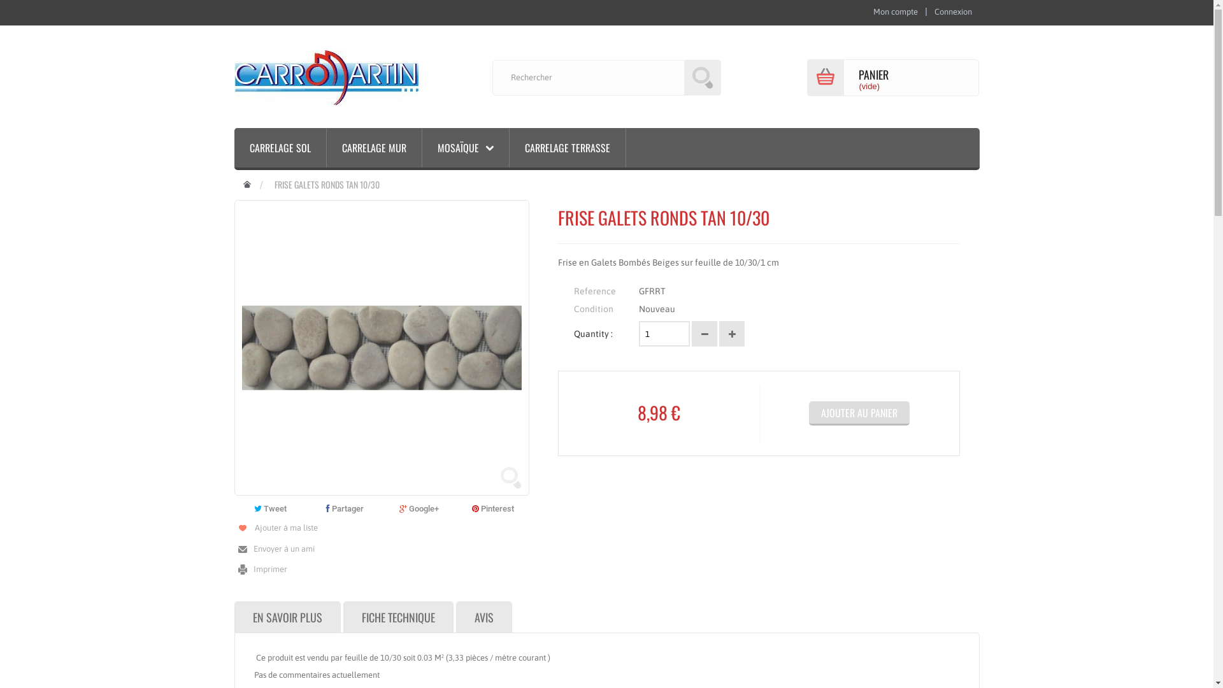 Image resolution: width=1223 pixels, height=688 pixels. Describe the element at coordinates (271, 508) in the screenshot. I see `Tweet` at that location.